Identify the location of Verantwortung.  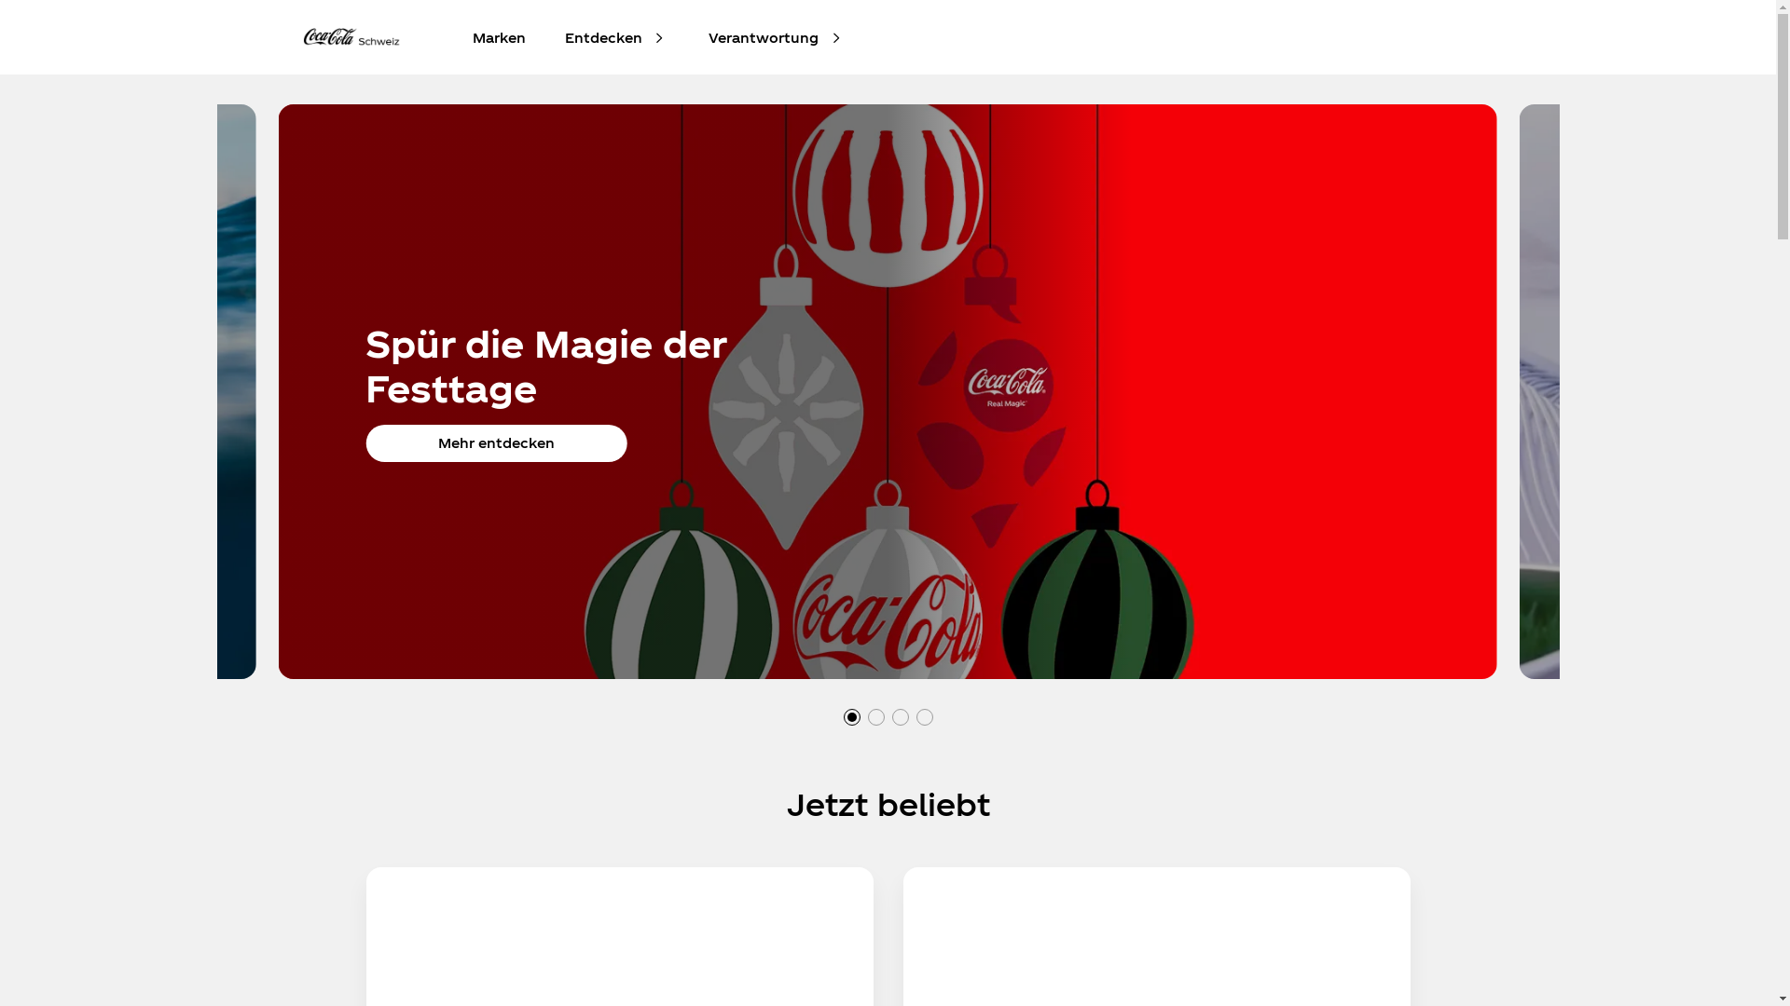
(763, 37).